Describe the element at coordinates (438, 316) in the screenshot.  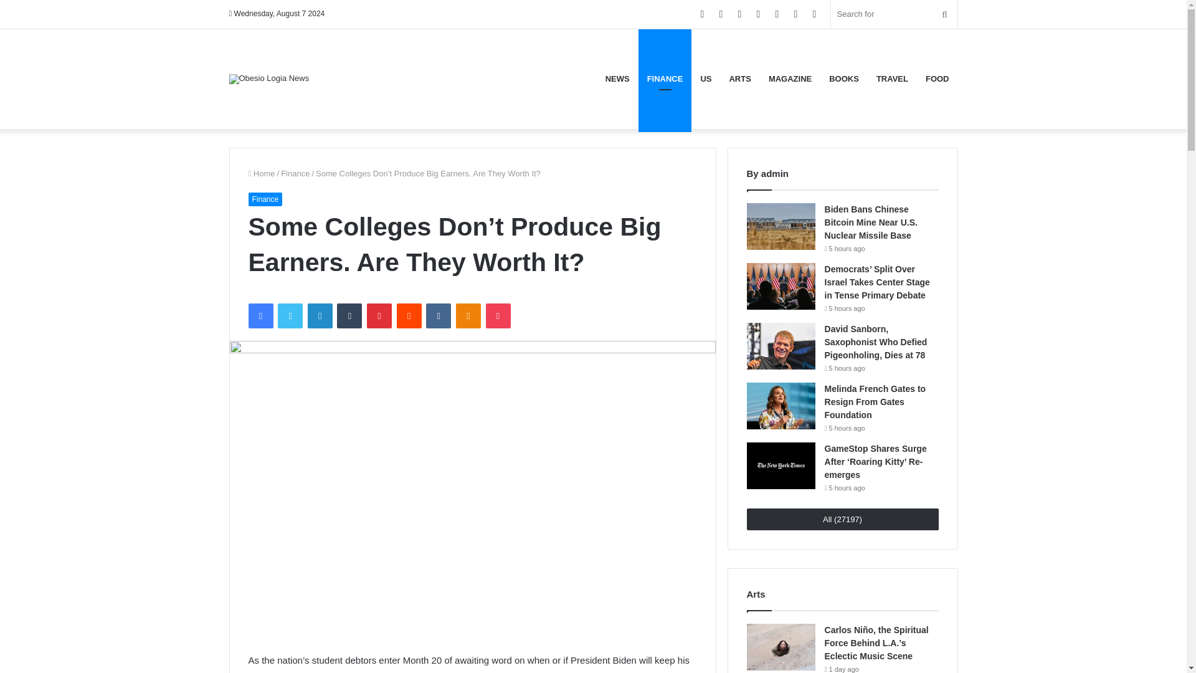
I see `VKontakte` at that location.